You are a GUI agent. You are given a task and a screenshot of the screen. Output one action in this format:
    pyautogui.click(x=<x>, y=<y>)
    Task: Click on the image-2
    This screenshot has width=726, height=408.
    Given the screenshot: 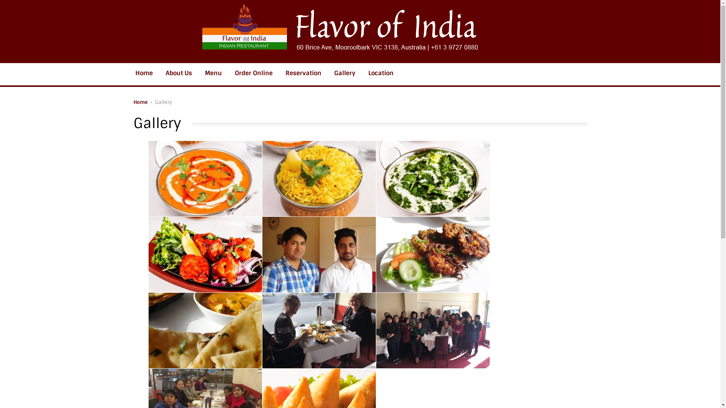 What is the action you would take?
    pyautogui.click(x=319, y=179)
    